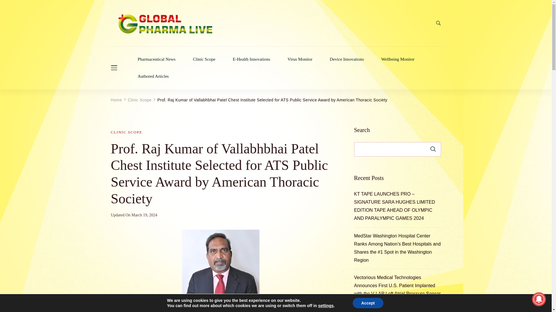 This screenshot has width=556, height=312. Describe the element at coordinates (398, 59) in the screenshot. I see `Wellbeing Monitor` at that location.